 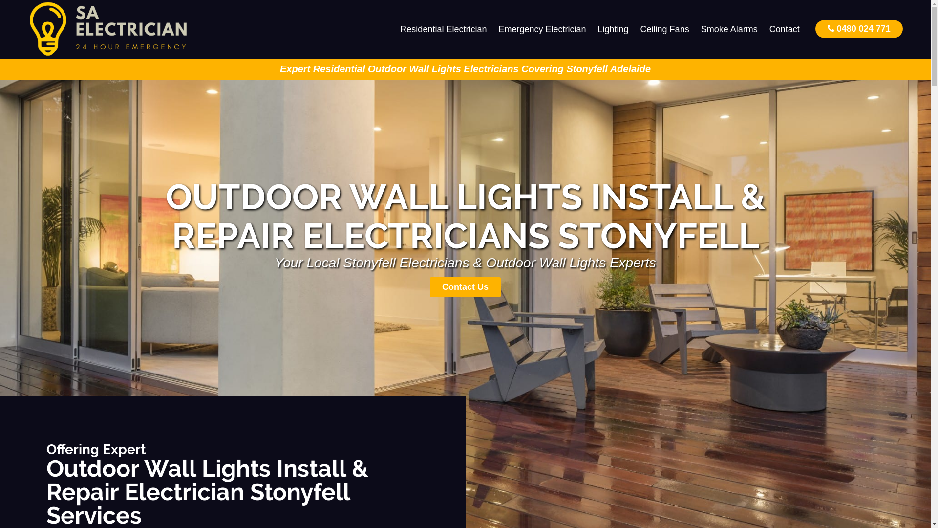 I want to click on Ceiling Fans, so click(x=665, y=29).